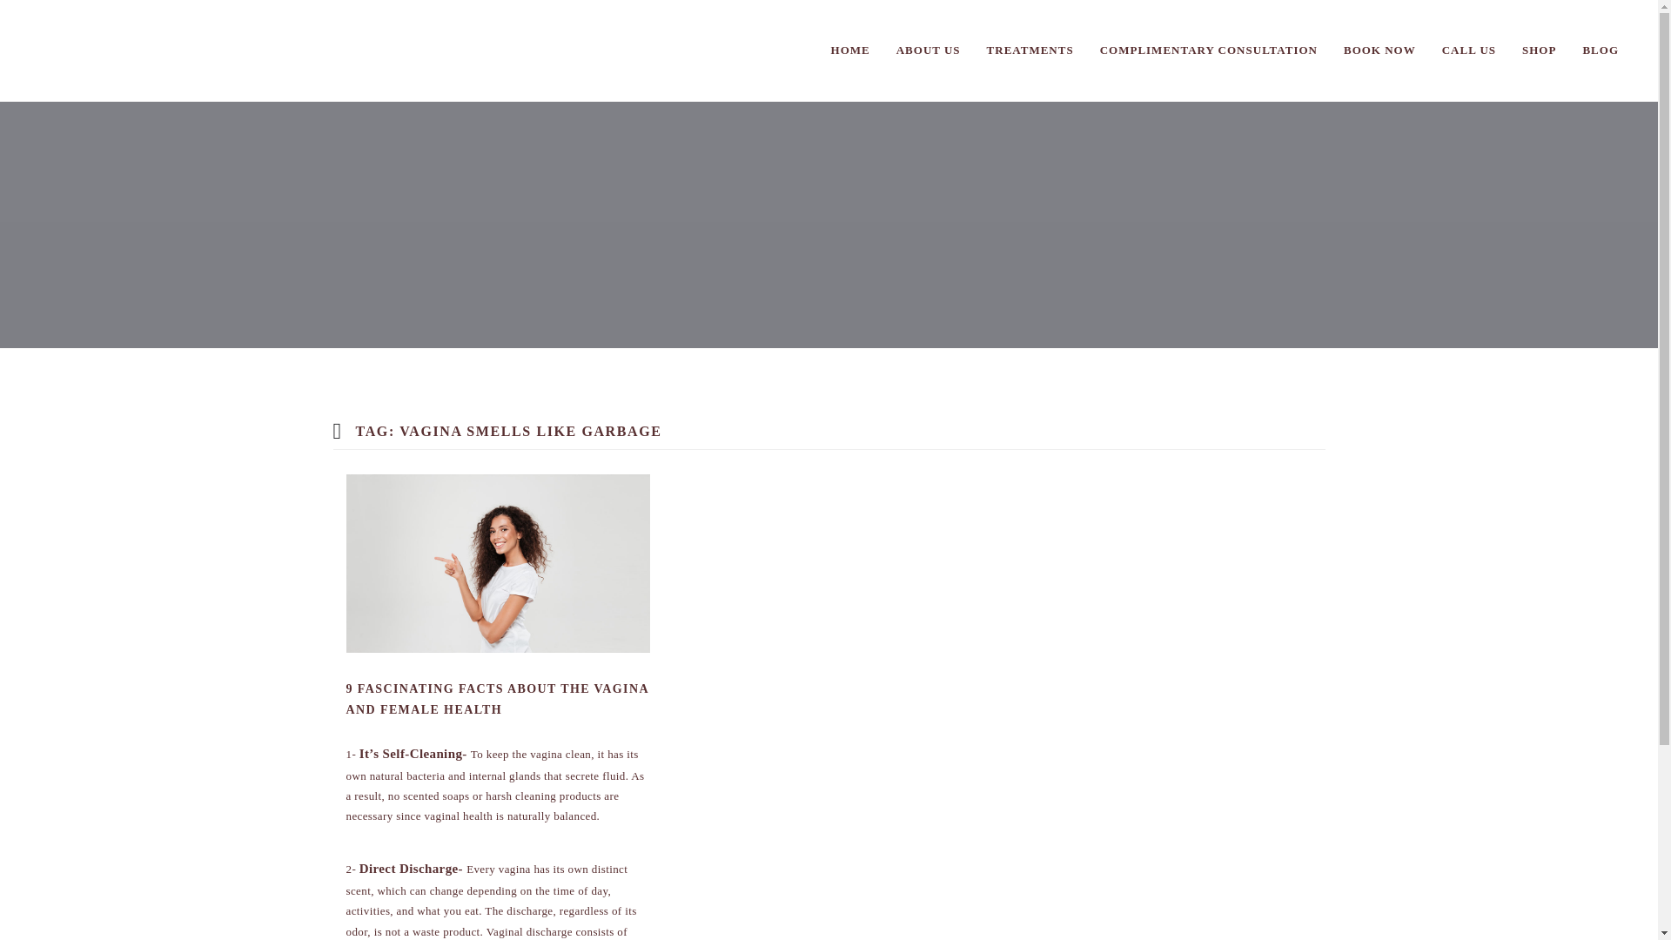 The height and width of the screenshot is (940, 1671). What do you see at coordinates (1379, 50) in the screenshot?
I see `BOOK NOW` at bounding box center [1379, 50].